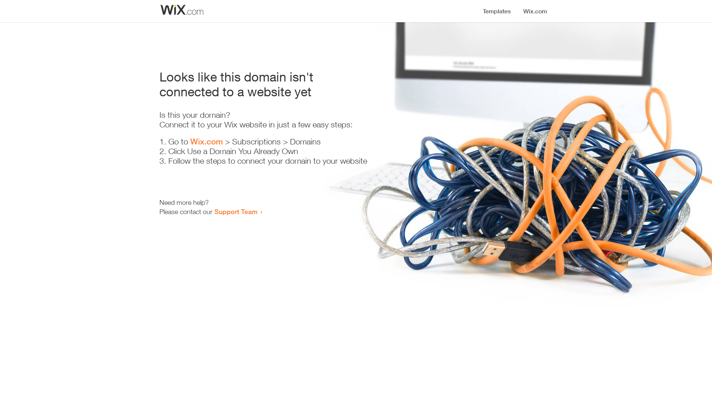 This screenshot has width=712, height=400. What do you see at coordinates (207, 141) in the screenshot?
I see `Wix.com` at bounding box center [207, 141].